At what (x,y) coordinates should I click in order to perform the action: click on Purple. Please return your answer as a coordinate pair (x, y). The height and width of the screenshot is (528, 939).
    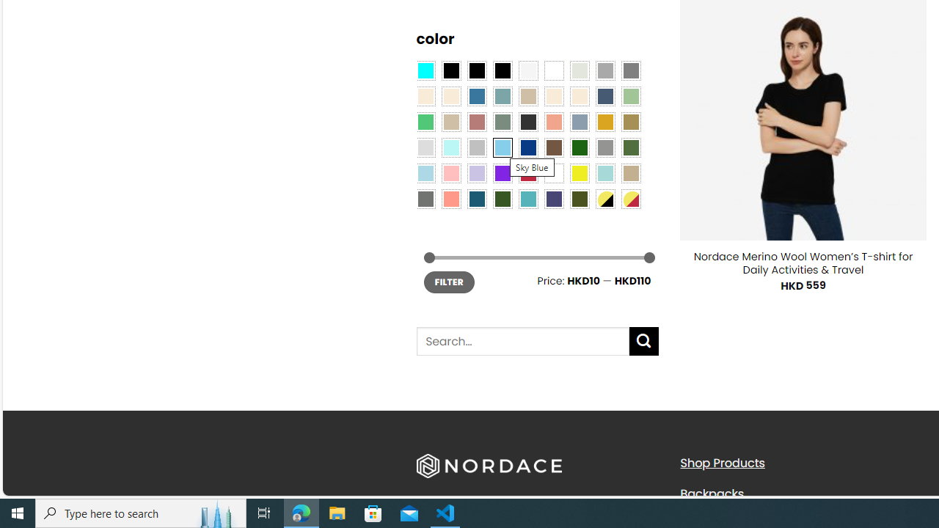
    Looking at the image, I should click on (502, 173).